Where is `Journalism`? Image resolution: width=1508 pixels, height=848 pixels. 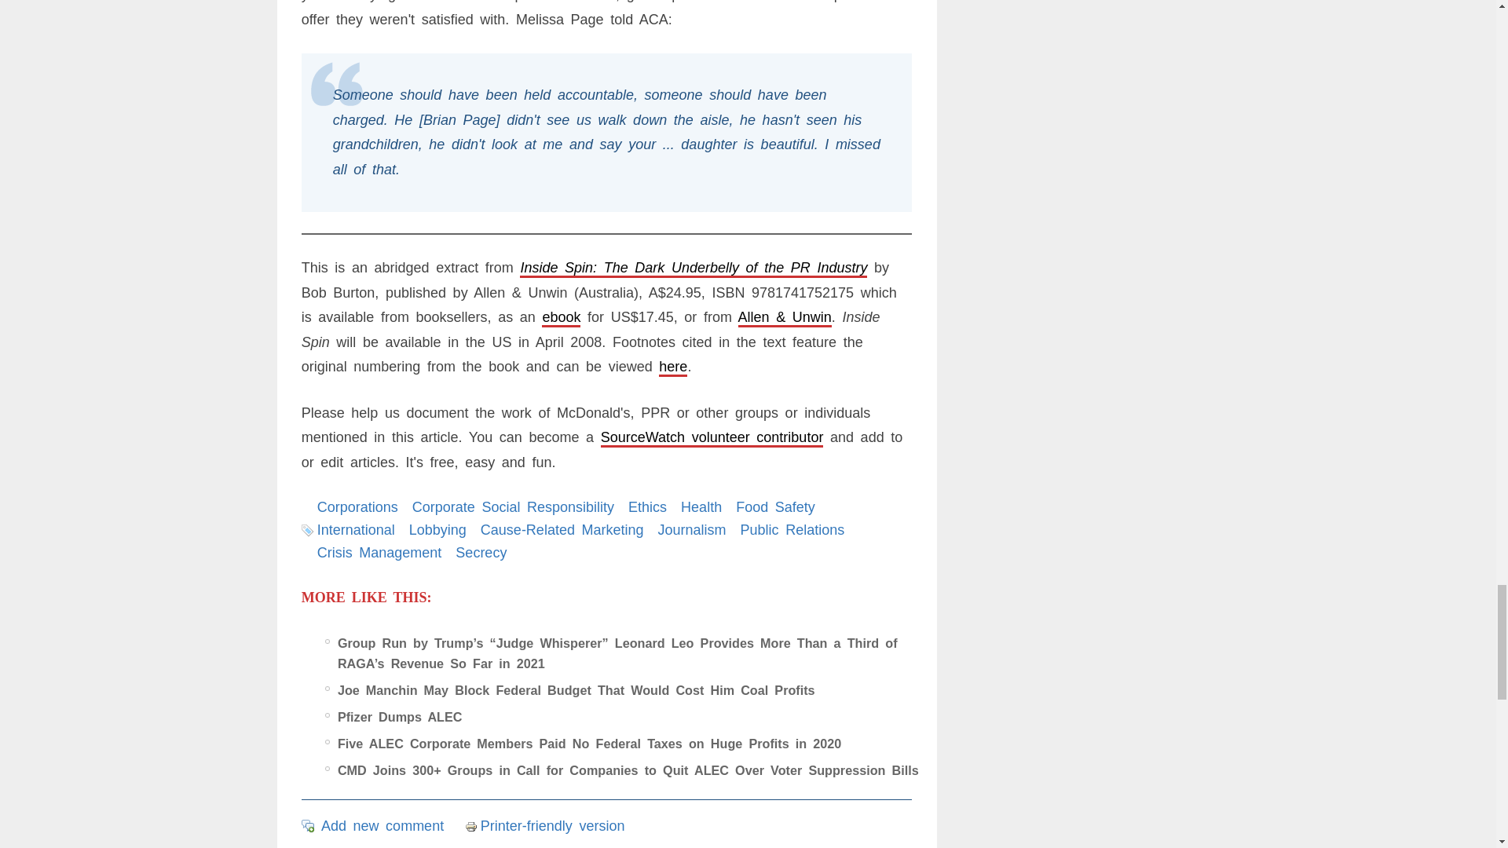 Journalism is located at coordinates (692, 529).